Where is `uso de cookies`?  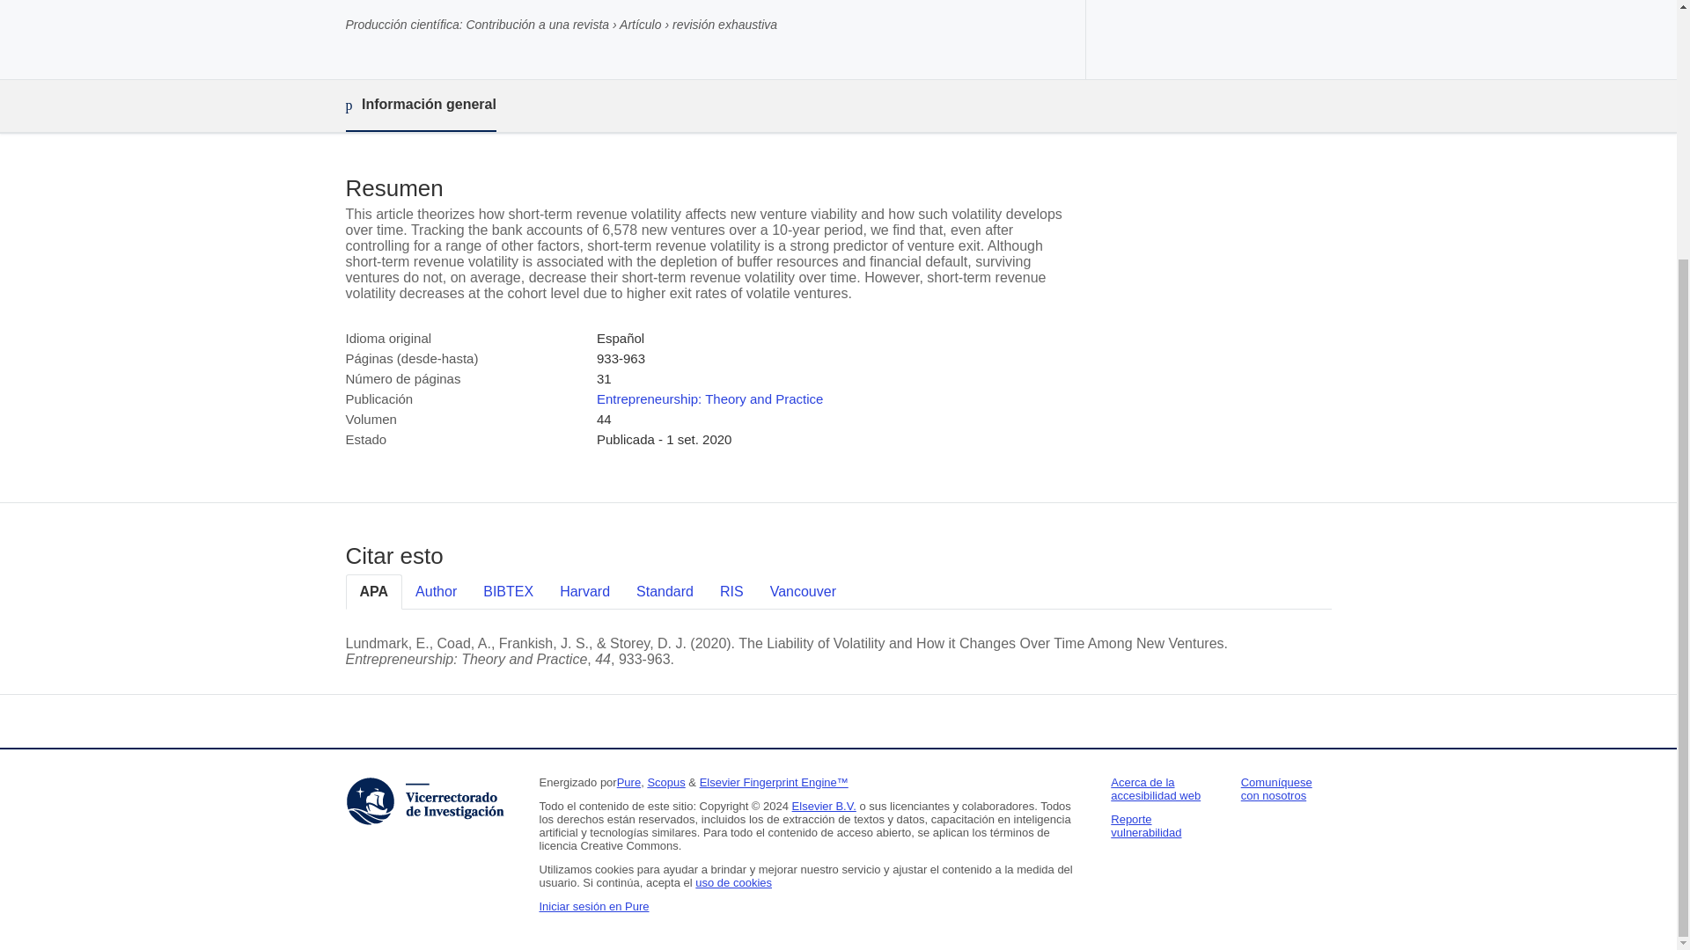 uso de cookies is located at coordinates (733, 881).